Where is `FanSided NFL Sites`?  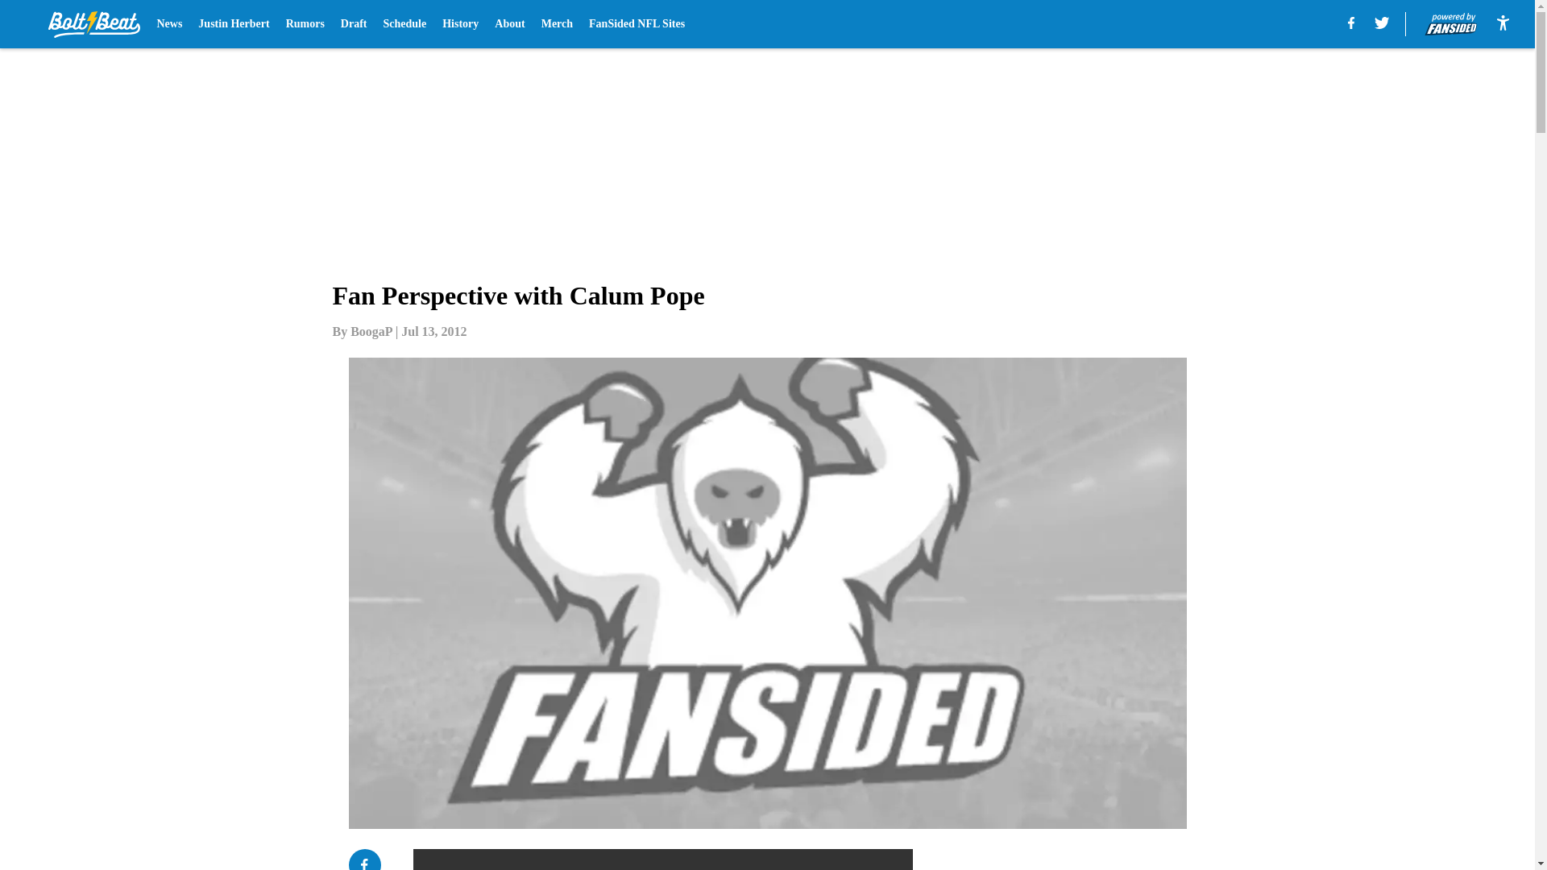
FanSided NFL Sites is located at coordinates (637, 24).